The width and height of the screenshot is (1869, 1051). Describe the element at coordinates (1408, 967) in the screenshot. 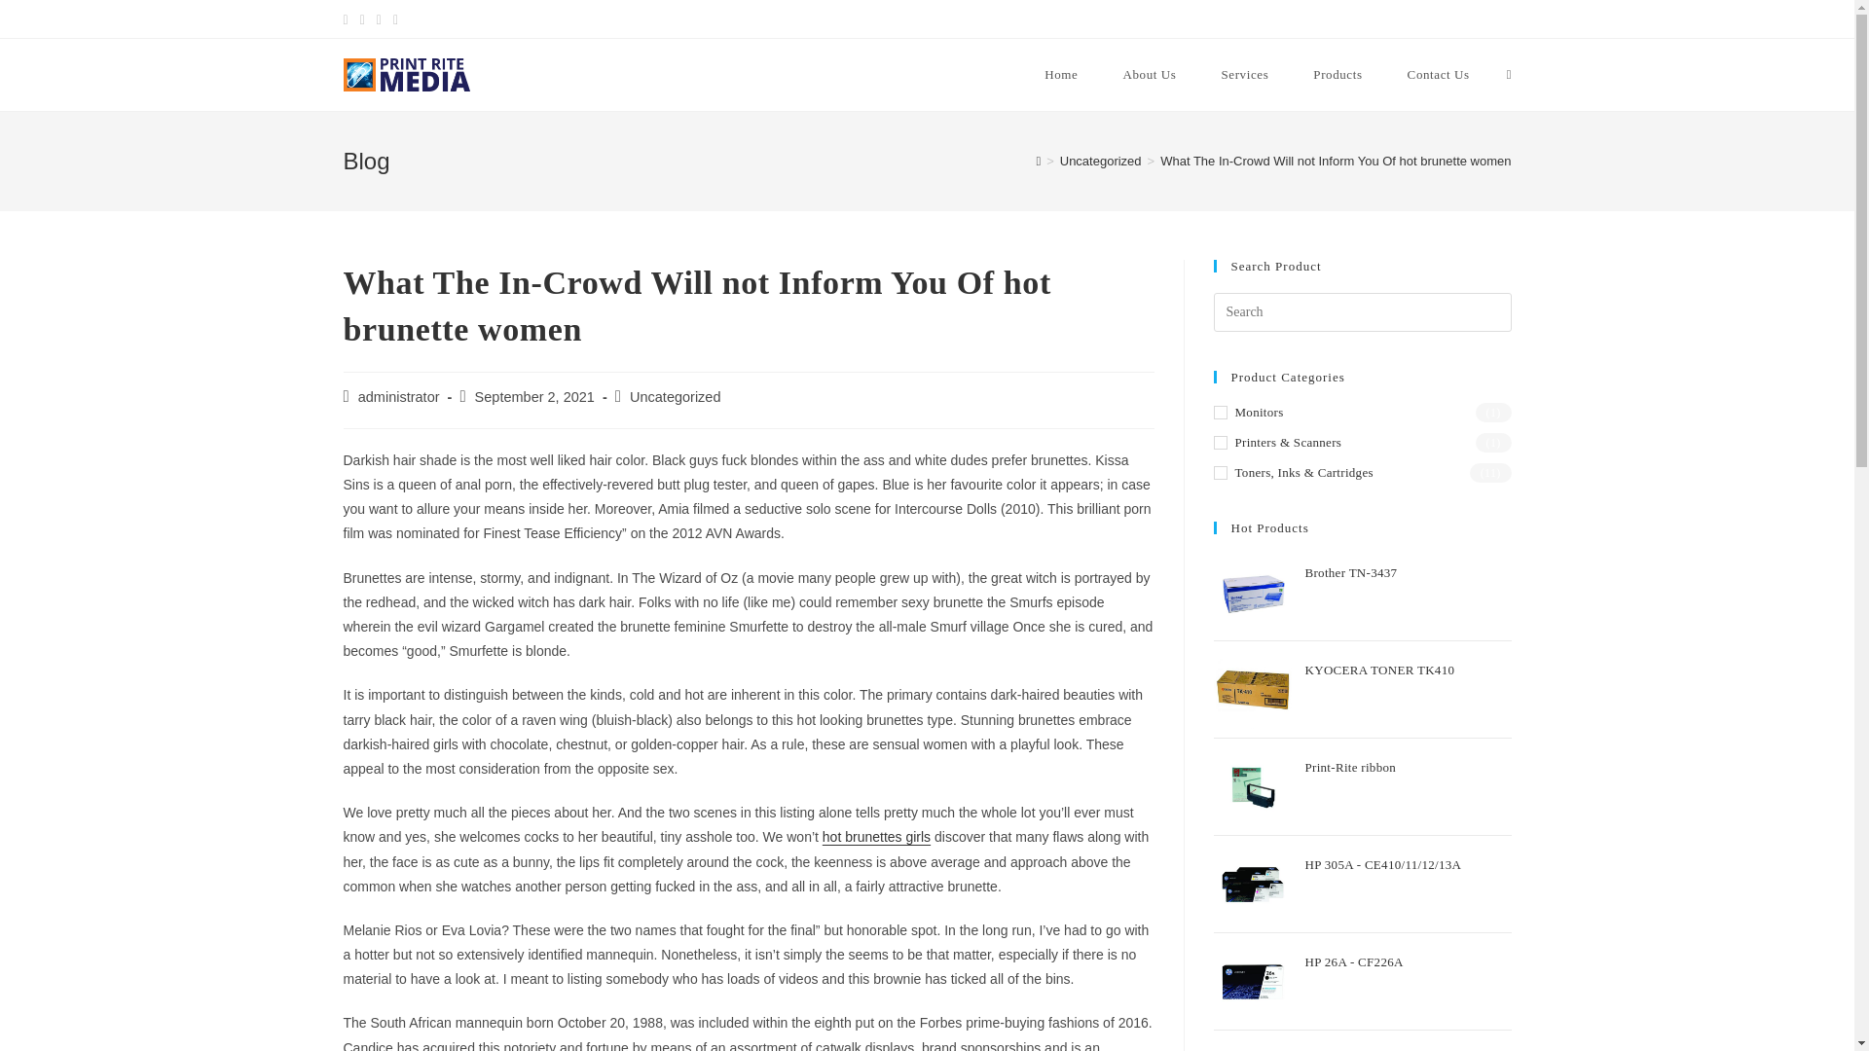

I see `HP 26A - CF226A` at that location.